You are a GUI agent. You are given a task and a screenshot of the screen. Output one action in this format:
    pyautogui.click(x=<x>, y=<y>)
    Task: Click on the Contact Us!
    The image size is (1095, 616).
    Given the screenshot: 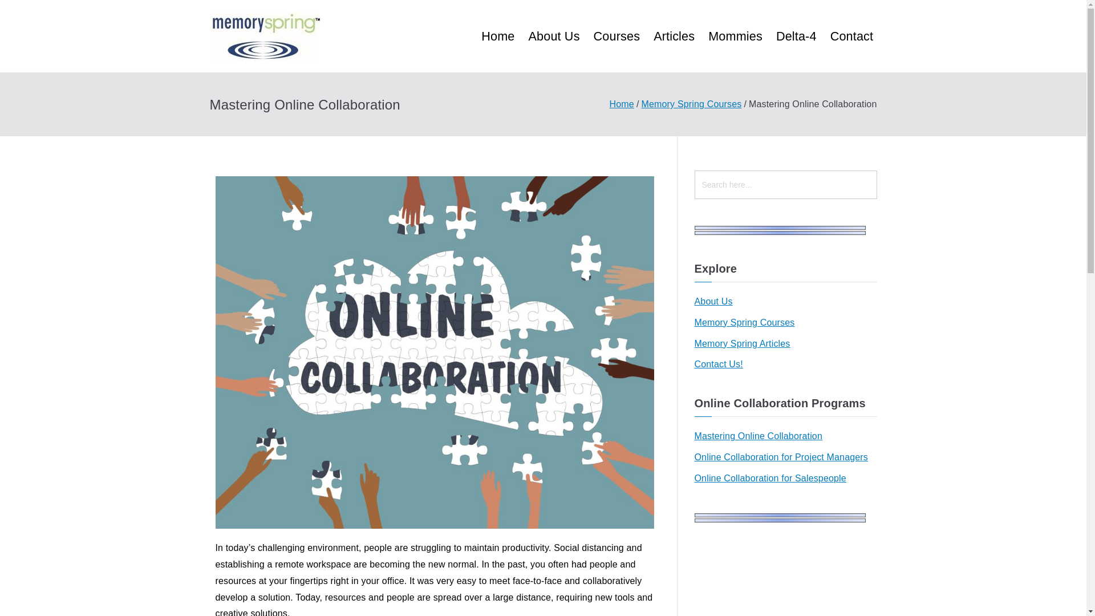 What is the action you would take?
    pyautogui.click(x=719, y=365)
    